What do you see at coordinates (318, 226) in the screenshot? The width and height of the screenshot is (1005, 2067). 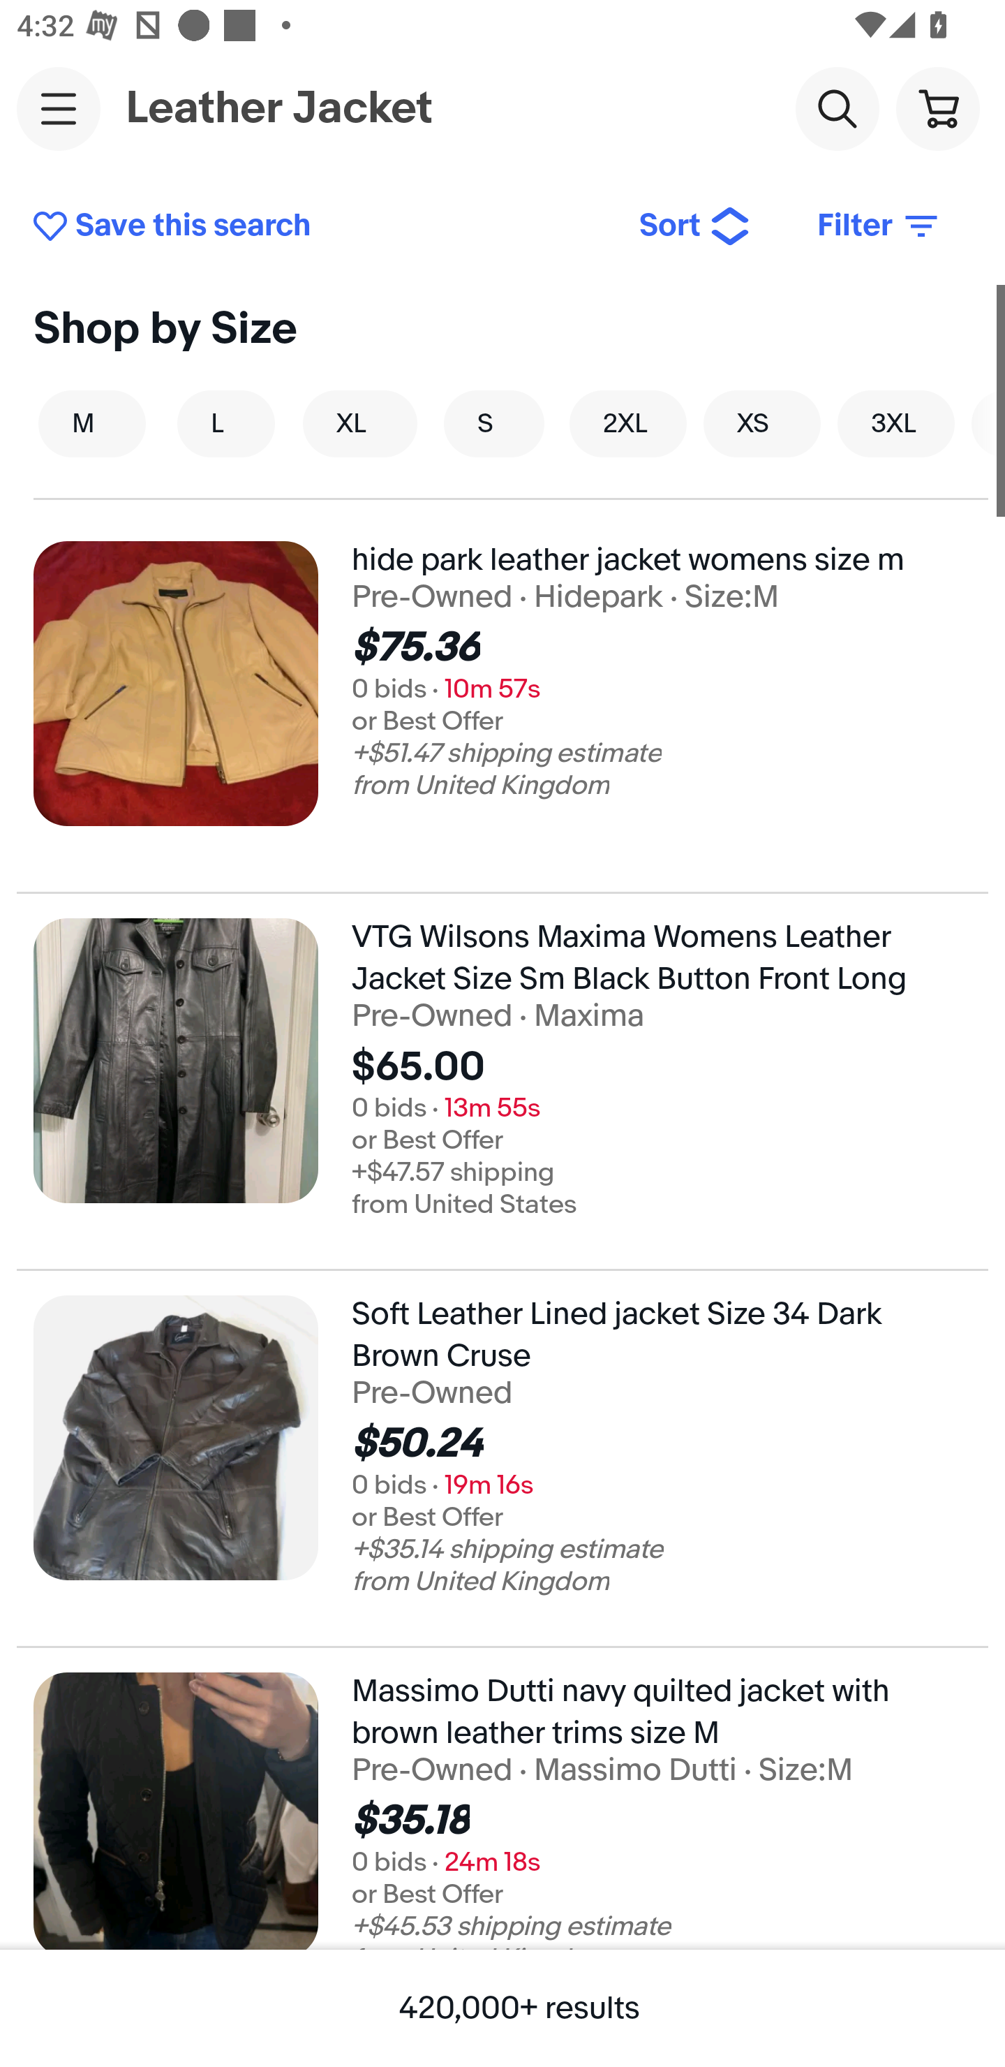 I see `Save this search` at bounding box center [318, 226].